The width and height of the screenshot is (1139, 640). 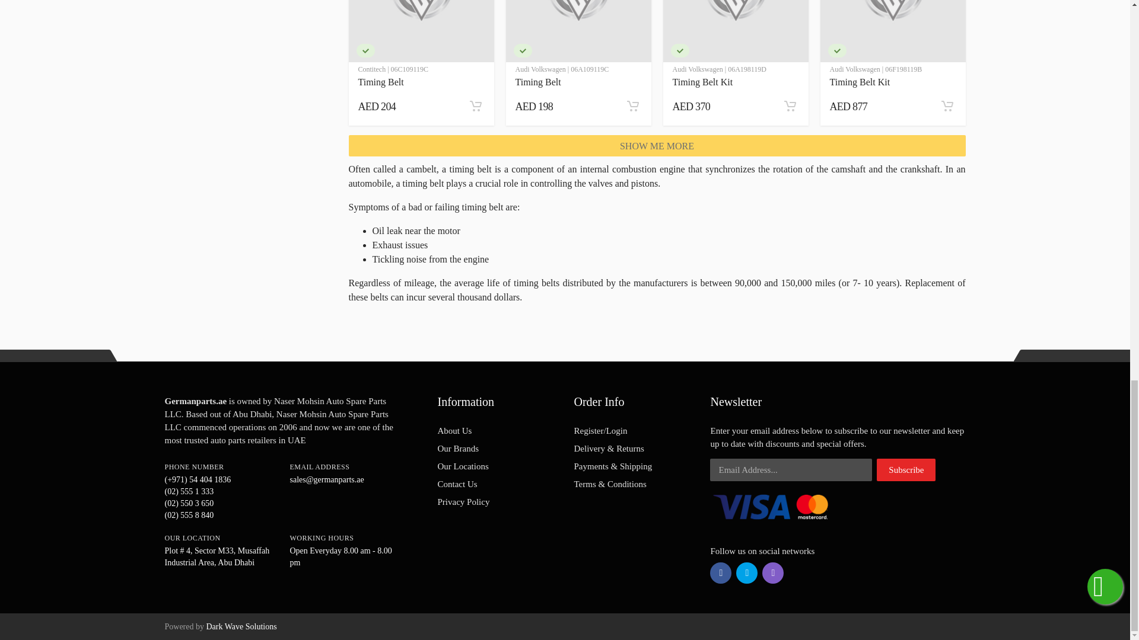 I want to click on 06C109119C, so click(x=365, y=51).